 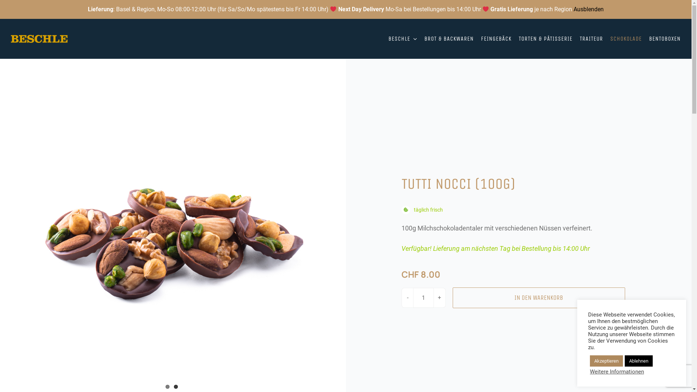 I want to click on 1, so click(x=168, y=387).